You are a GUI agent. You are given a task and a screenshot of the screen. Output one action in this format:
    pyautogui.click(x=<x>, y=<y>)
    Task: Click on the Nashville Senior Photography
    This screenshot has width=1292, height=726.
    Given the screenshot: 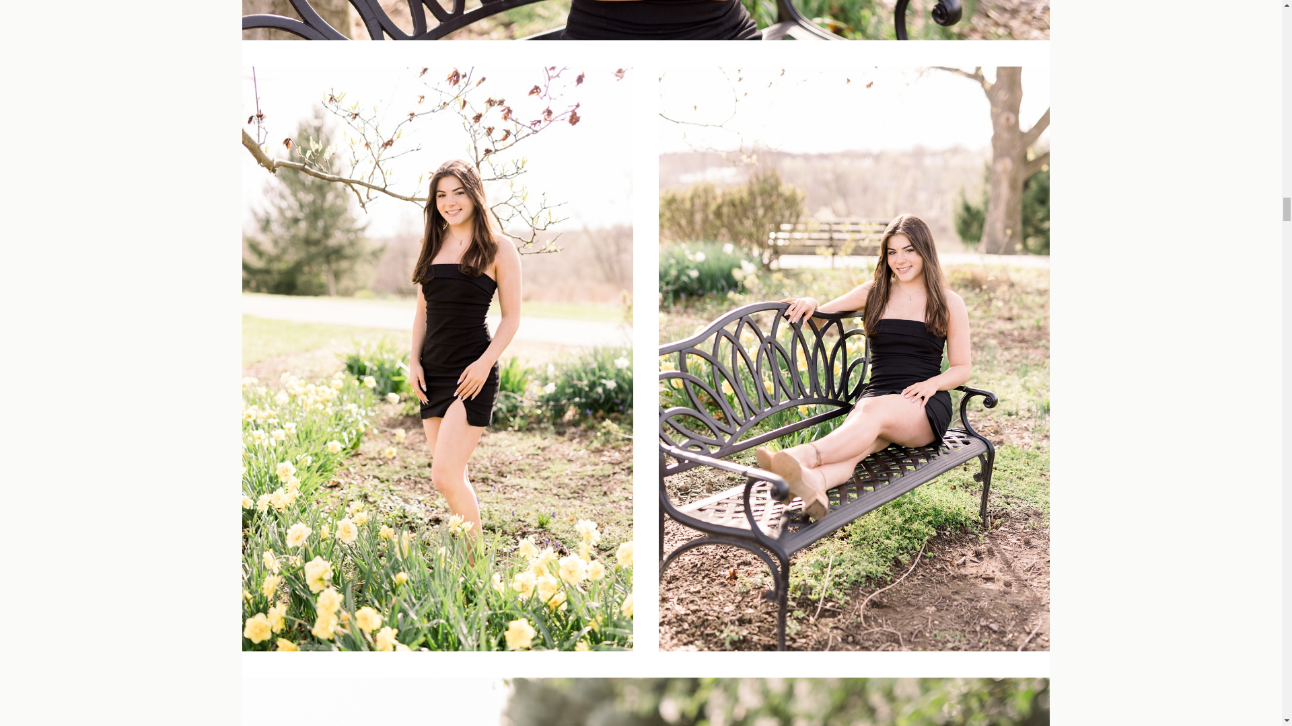 What is the action you would take?
    pyautogui.click(x=646, y=20)
    